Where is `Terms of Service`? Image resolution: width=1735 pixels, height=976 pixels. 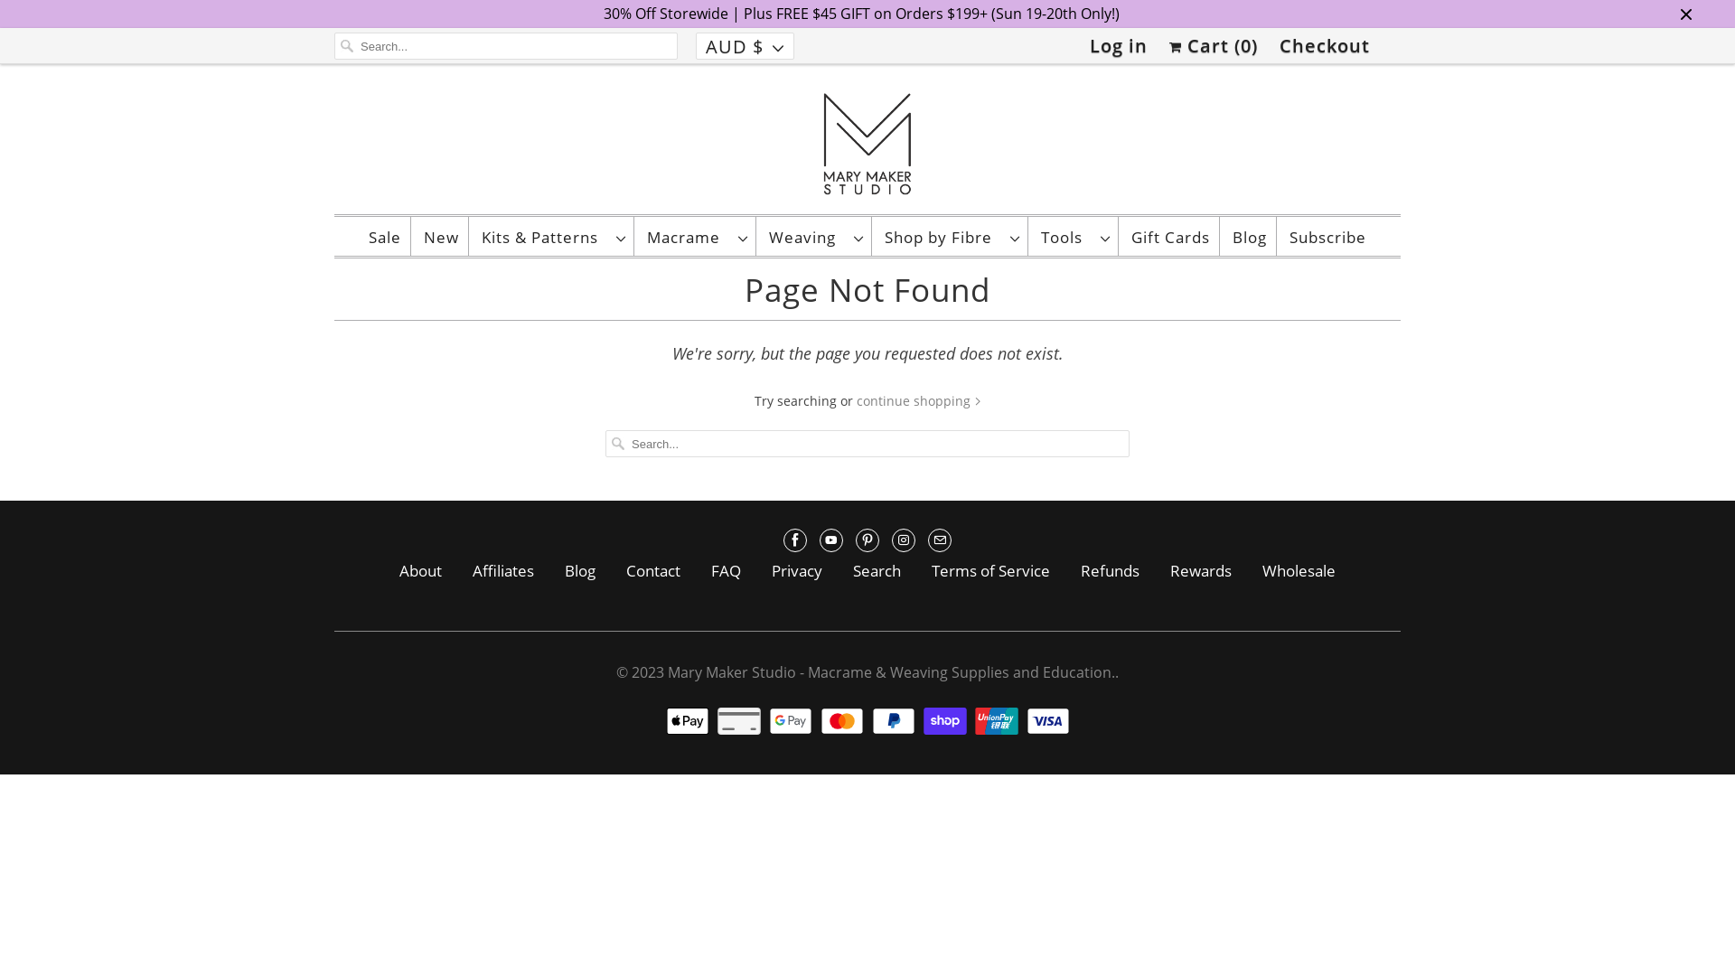
Terms of Service is located at coordinates (990, 571).